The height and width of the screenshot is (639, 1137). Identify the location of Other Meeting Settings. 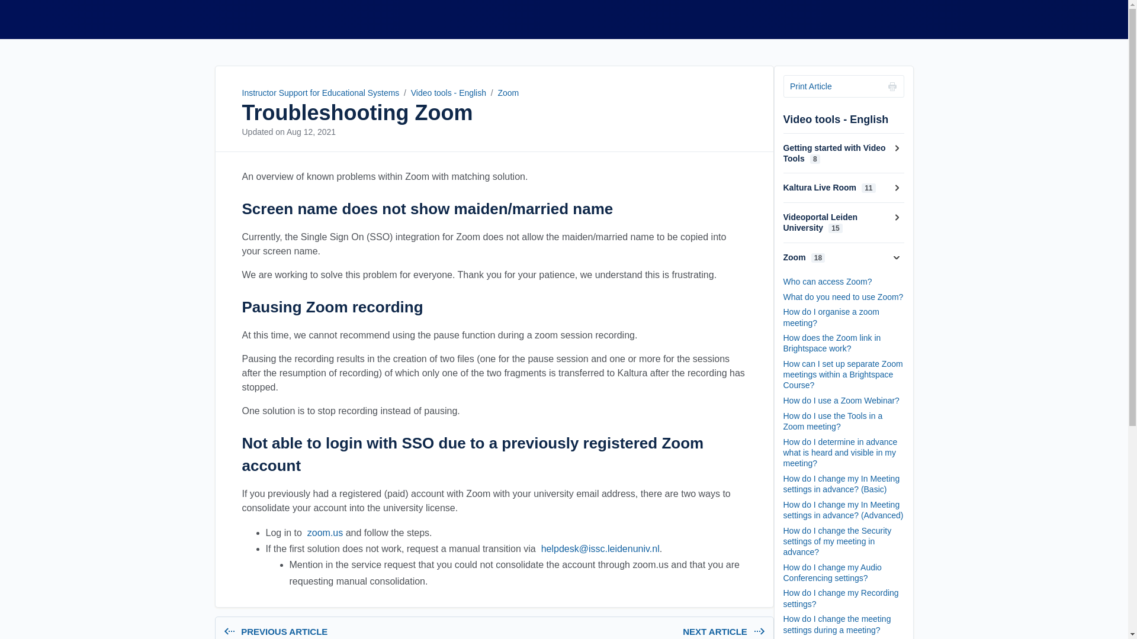
(356, 632).